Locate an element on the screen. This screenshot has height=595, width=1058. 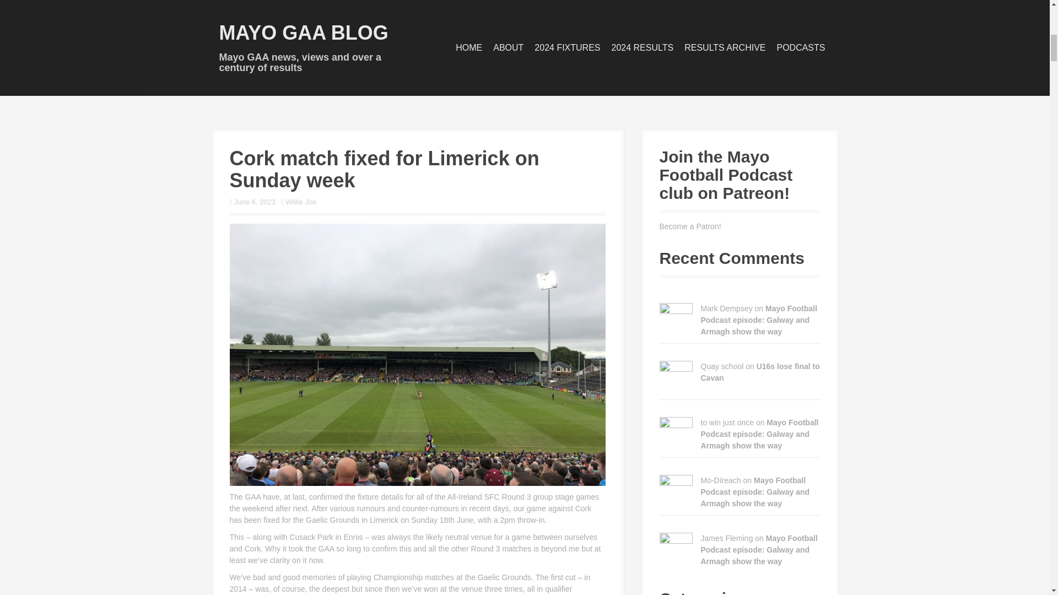
HOME is located at coordinates (469, 47).